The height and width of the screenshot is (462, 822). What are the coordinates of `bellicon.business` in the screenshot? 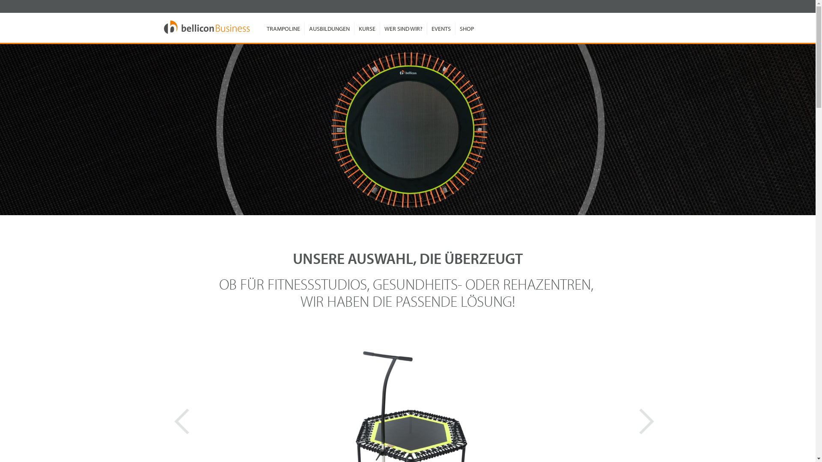 It's located at (206, 27).